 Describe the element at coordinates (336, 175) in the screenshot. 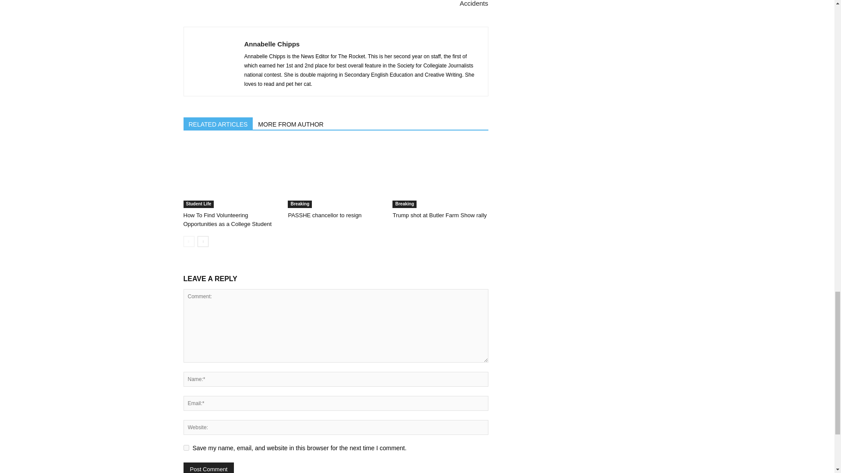

I see `PASSHE chancellor to resign` at that location.